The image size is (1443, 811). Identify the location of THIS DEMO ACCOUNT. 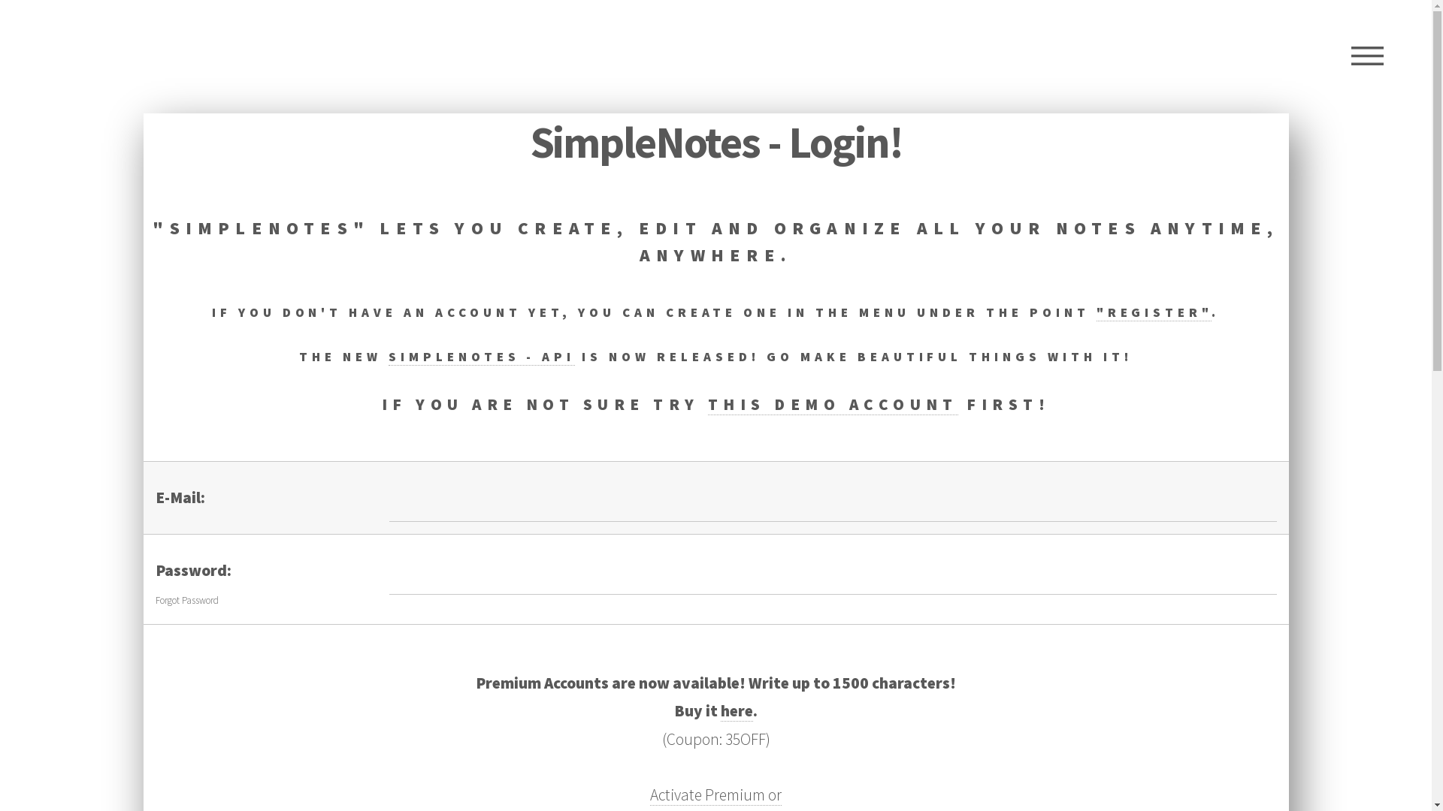
(833, 405).